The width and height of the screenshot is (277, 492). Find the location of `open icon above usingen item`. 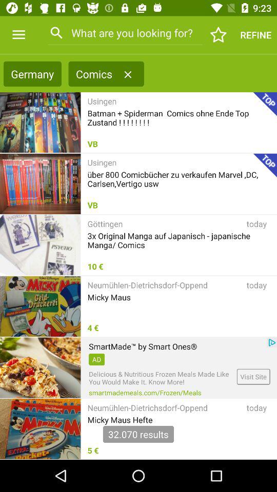

open icon above usingen item is located at coordinates (128, 74).